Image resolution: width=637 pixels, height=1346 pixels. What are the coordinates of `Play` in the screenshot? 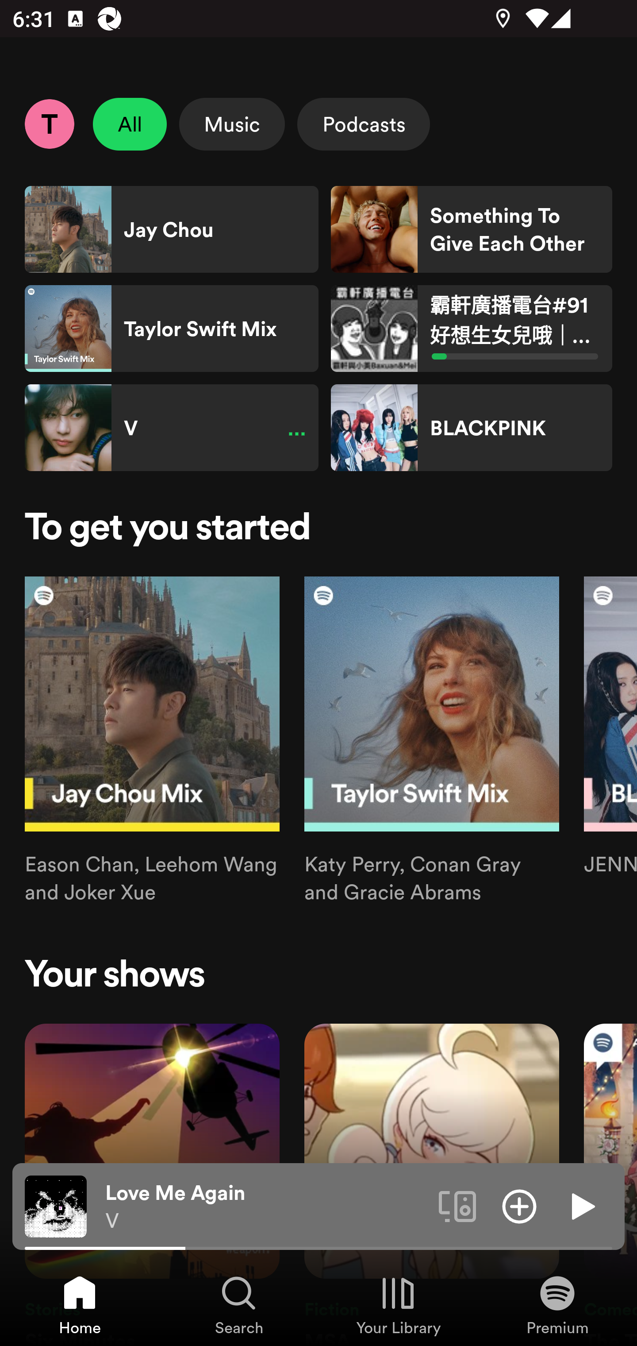 It's located at (581, 1206).